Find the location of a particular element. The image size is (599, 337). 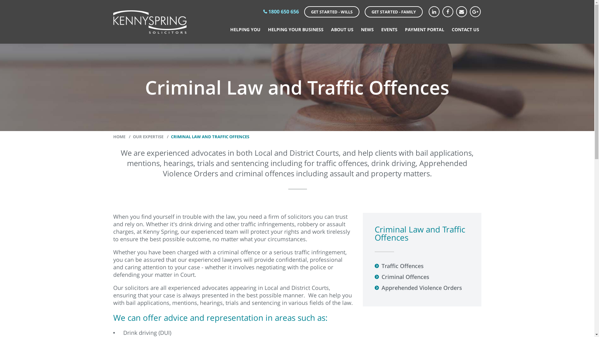

CONTACT US is located at coordinates (465, 29).